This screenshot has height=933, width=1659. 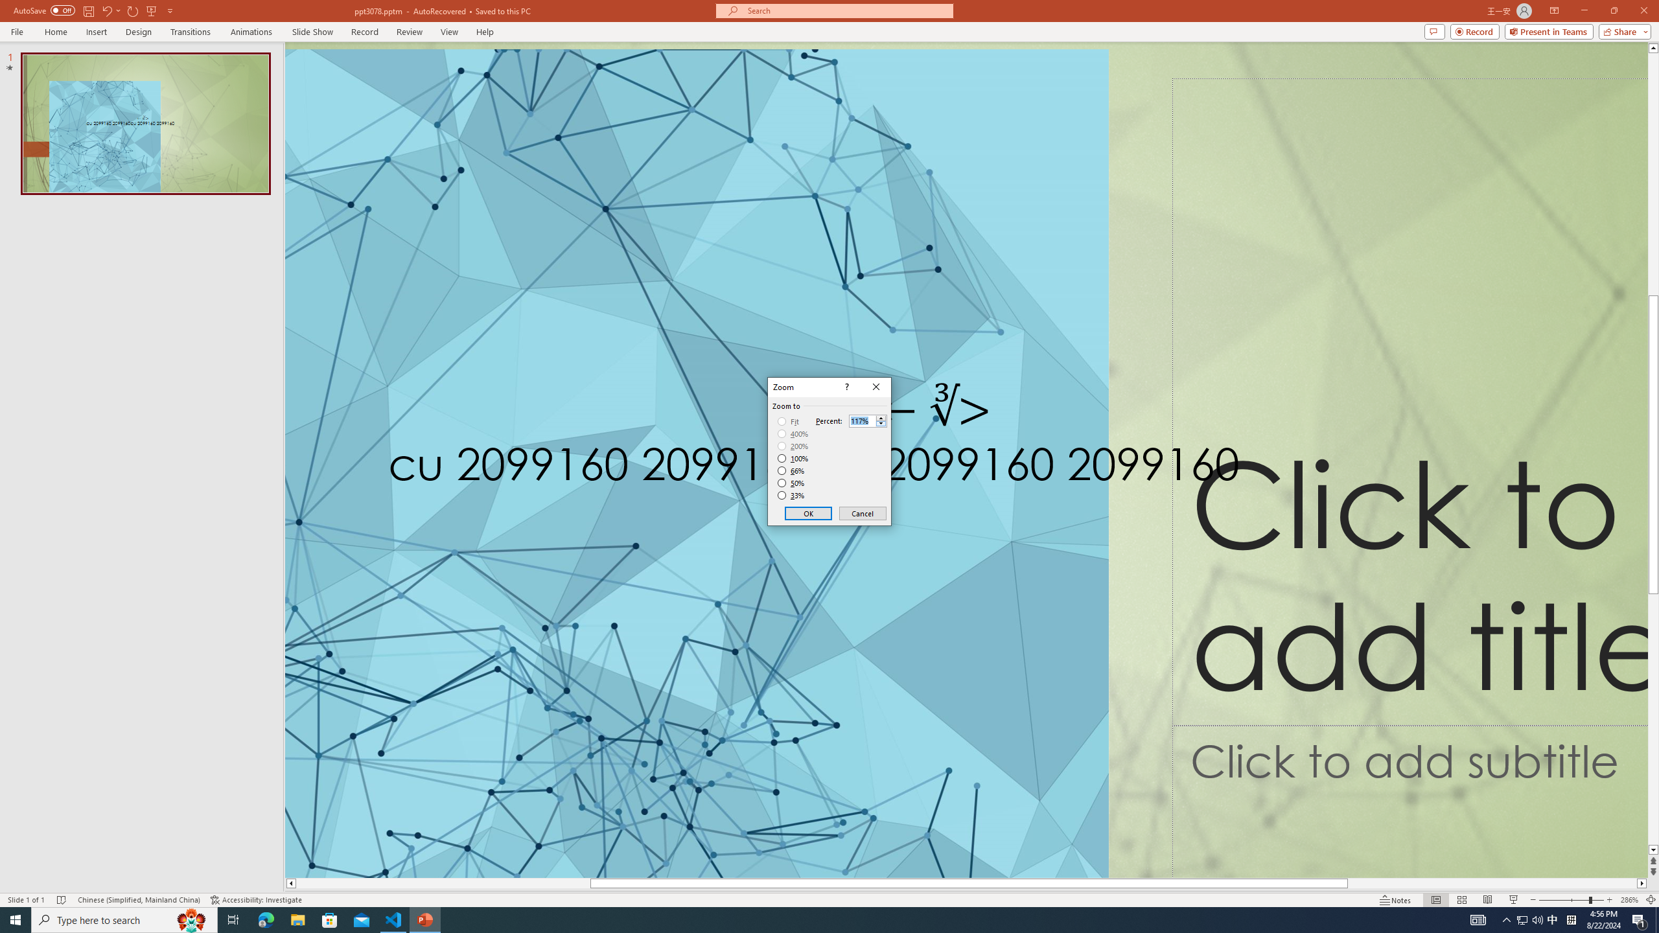 What do you see at coordinates (793, 434) in the screenshot?
I see `400%` at bounding box center [793, 434].